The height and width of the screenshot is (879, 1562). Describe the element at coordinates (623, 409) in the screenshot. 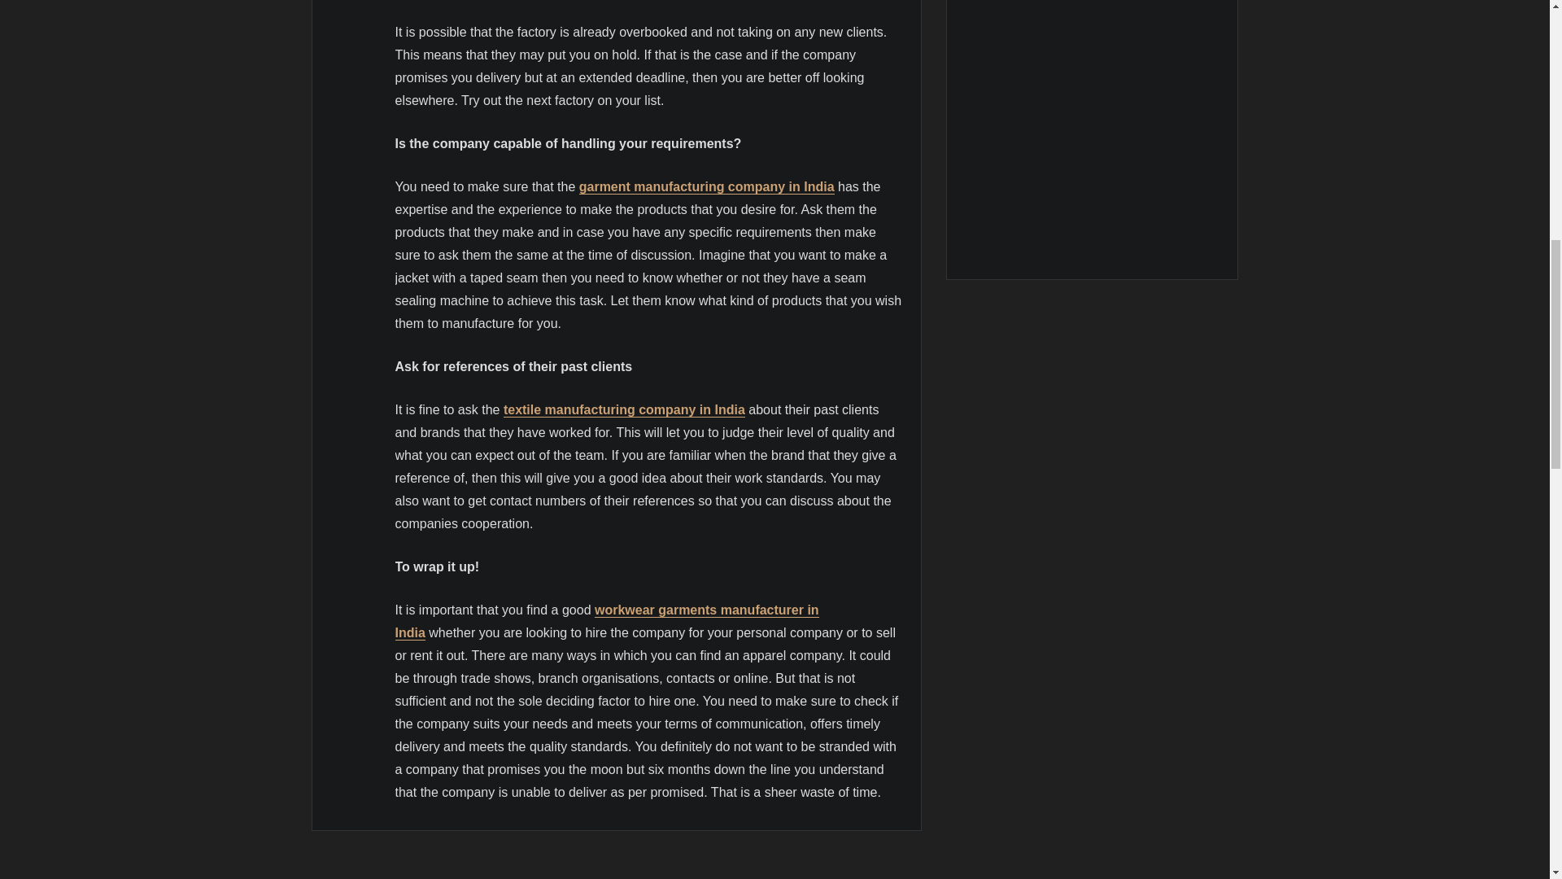

I see `textile manufacturing company in India` at that location.